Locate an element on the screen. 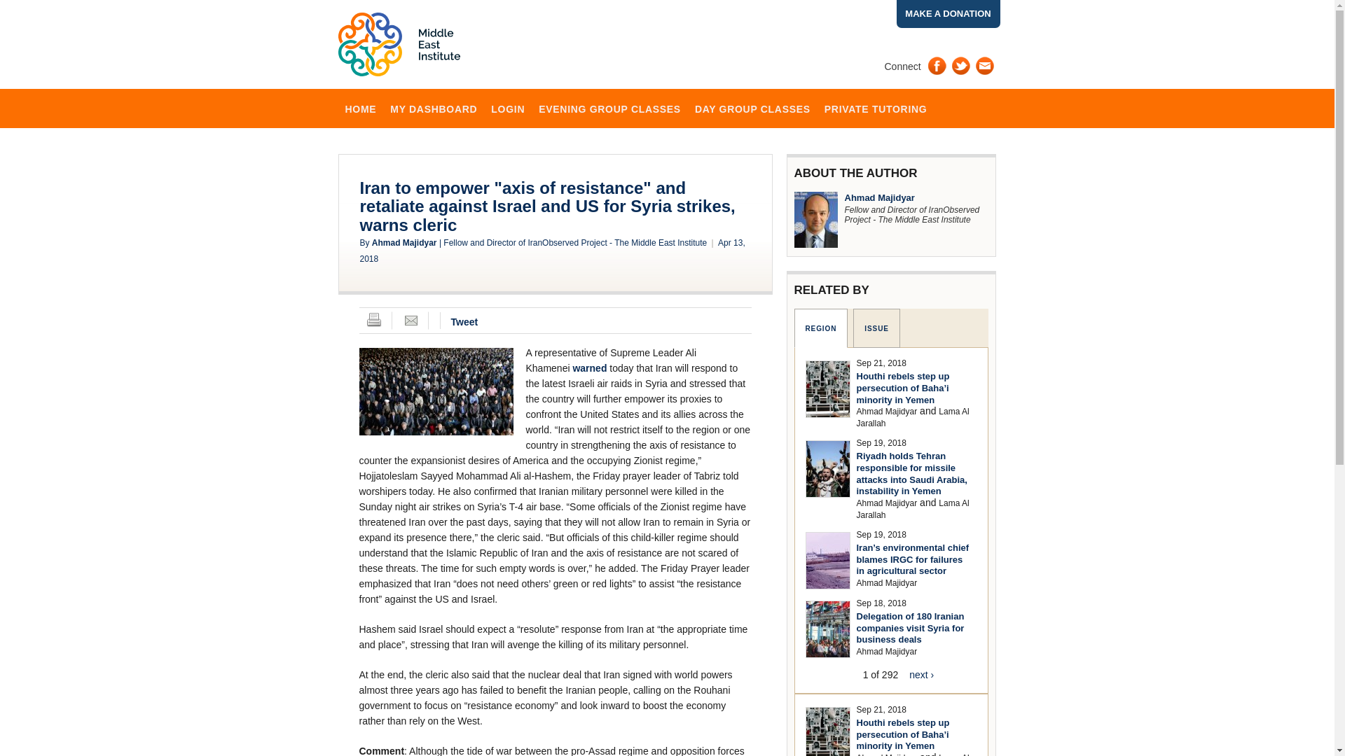 The height and width of the screenshot is (756, 1345). LOGIN is located at coordinates (507, 108).